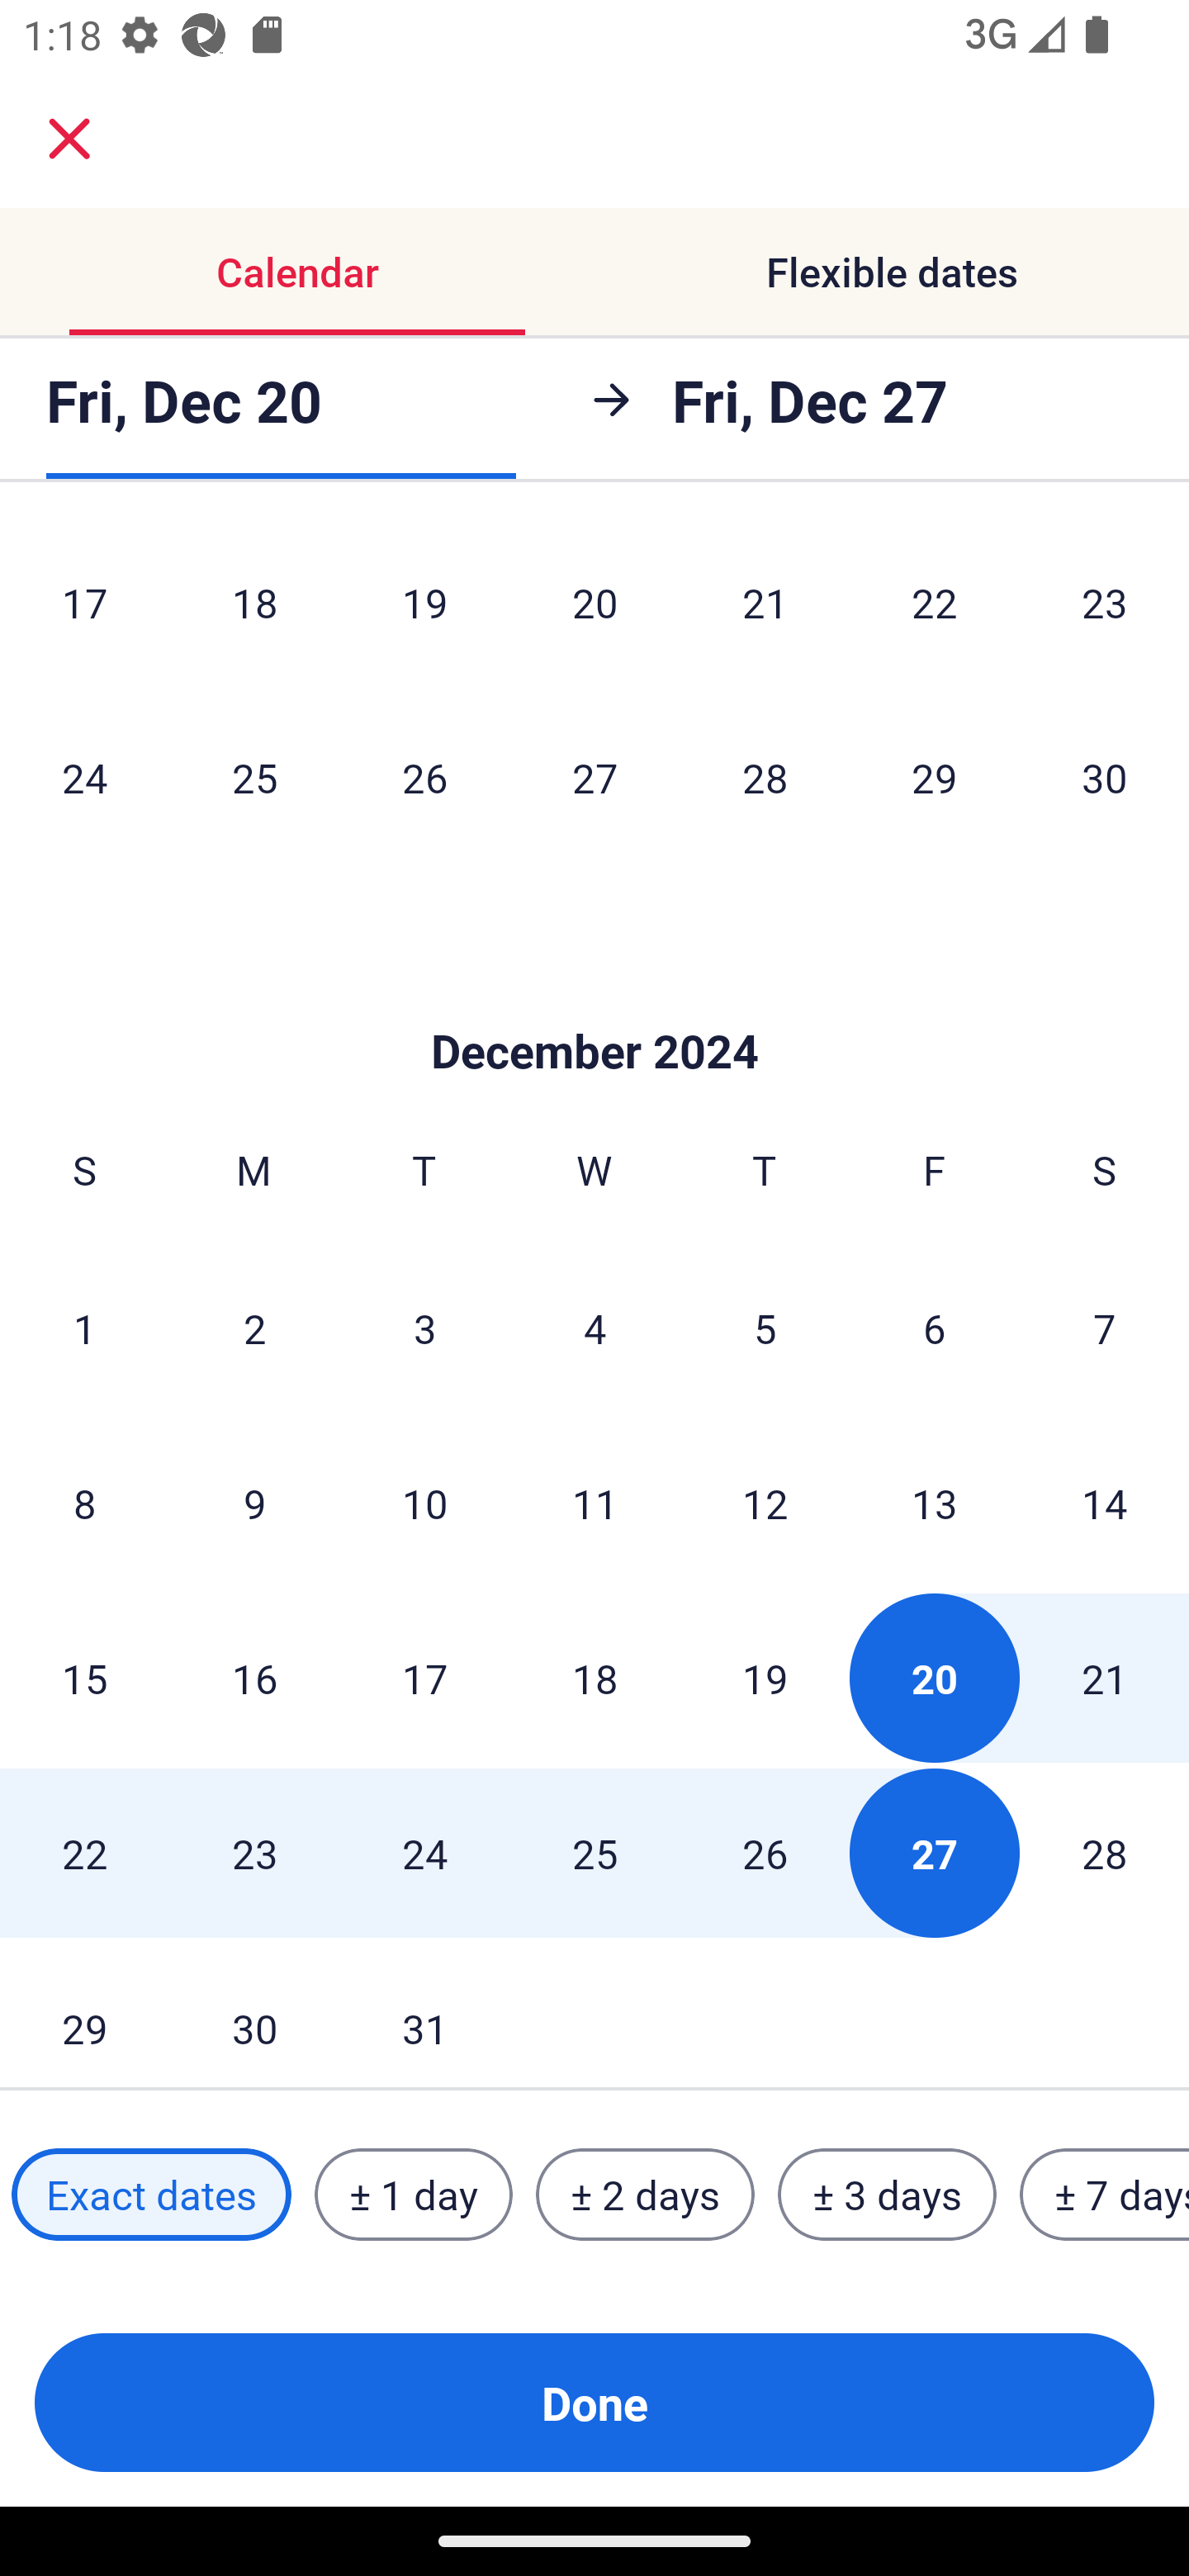  Describe the element at coordinates (424, 1503) in the screenshot. I see `10 Tuesday, December 10, 2024` at that location.